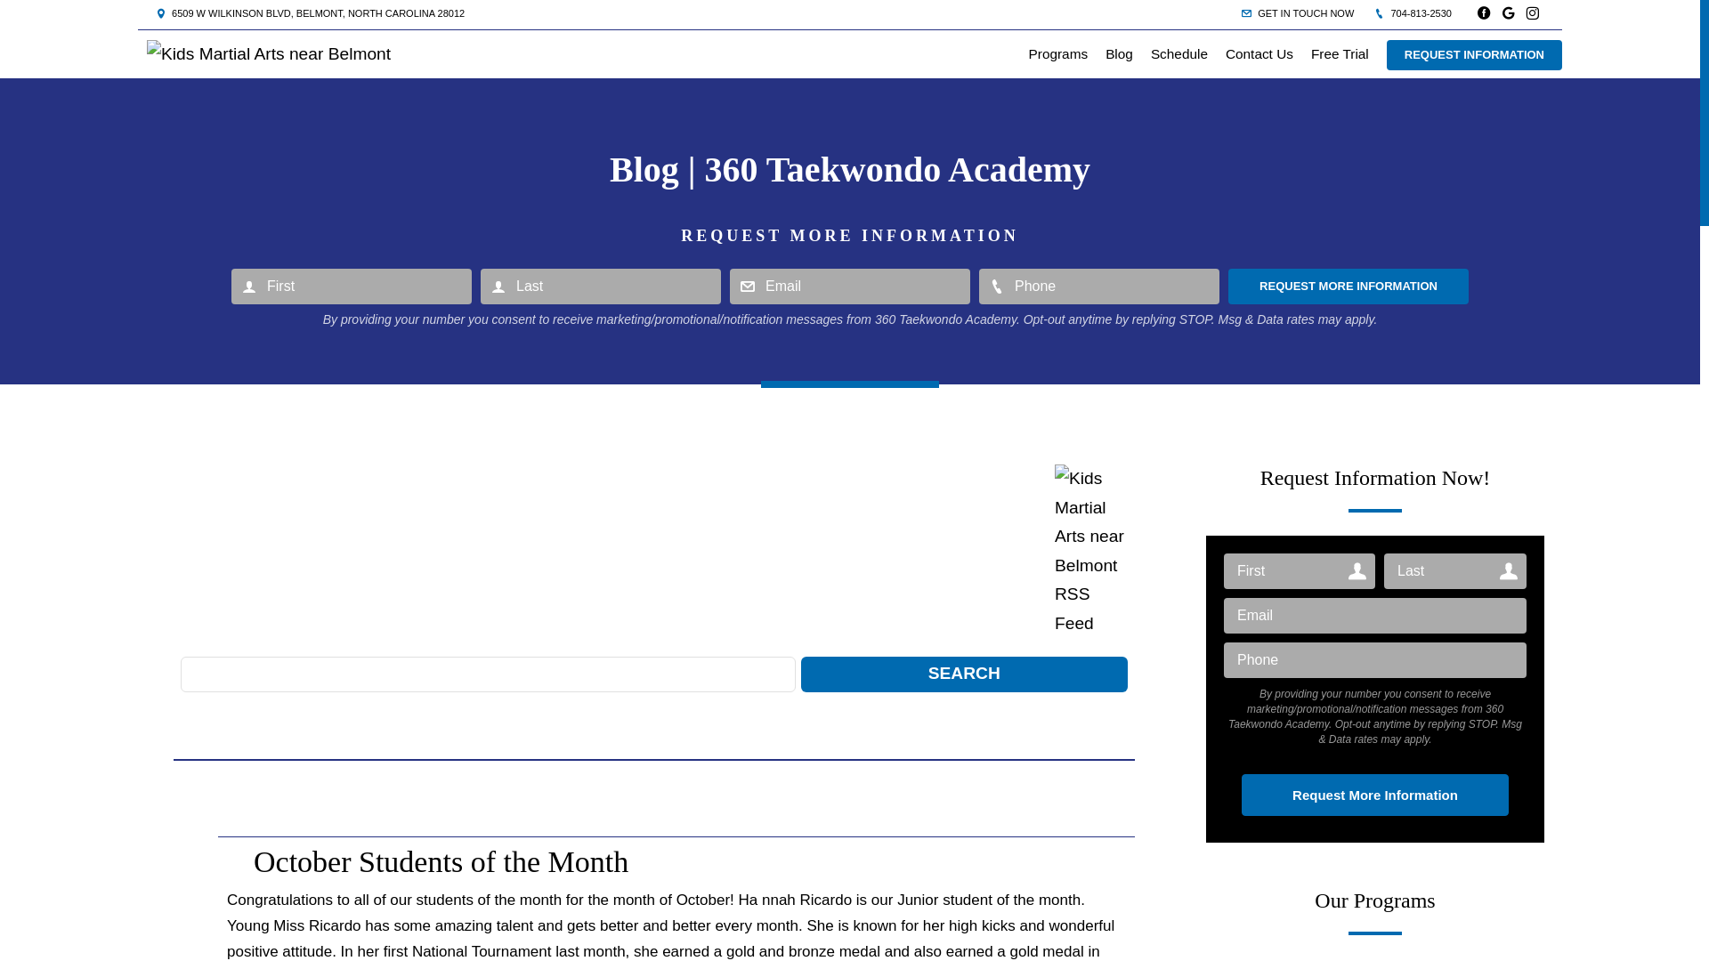 This screenshot has height=961, width=1709. Describe the element at coordinates (1375, 660) in the screenshot. I see `Required` at that location.